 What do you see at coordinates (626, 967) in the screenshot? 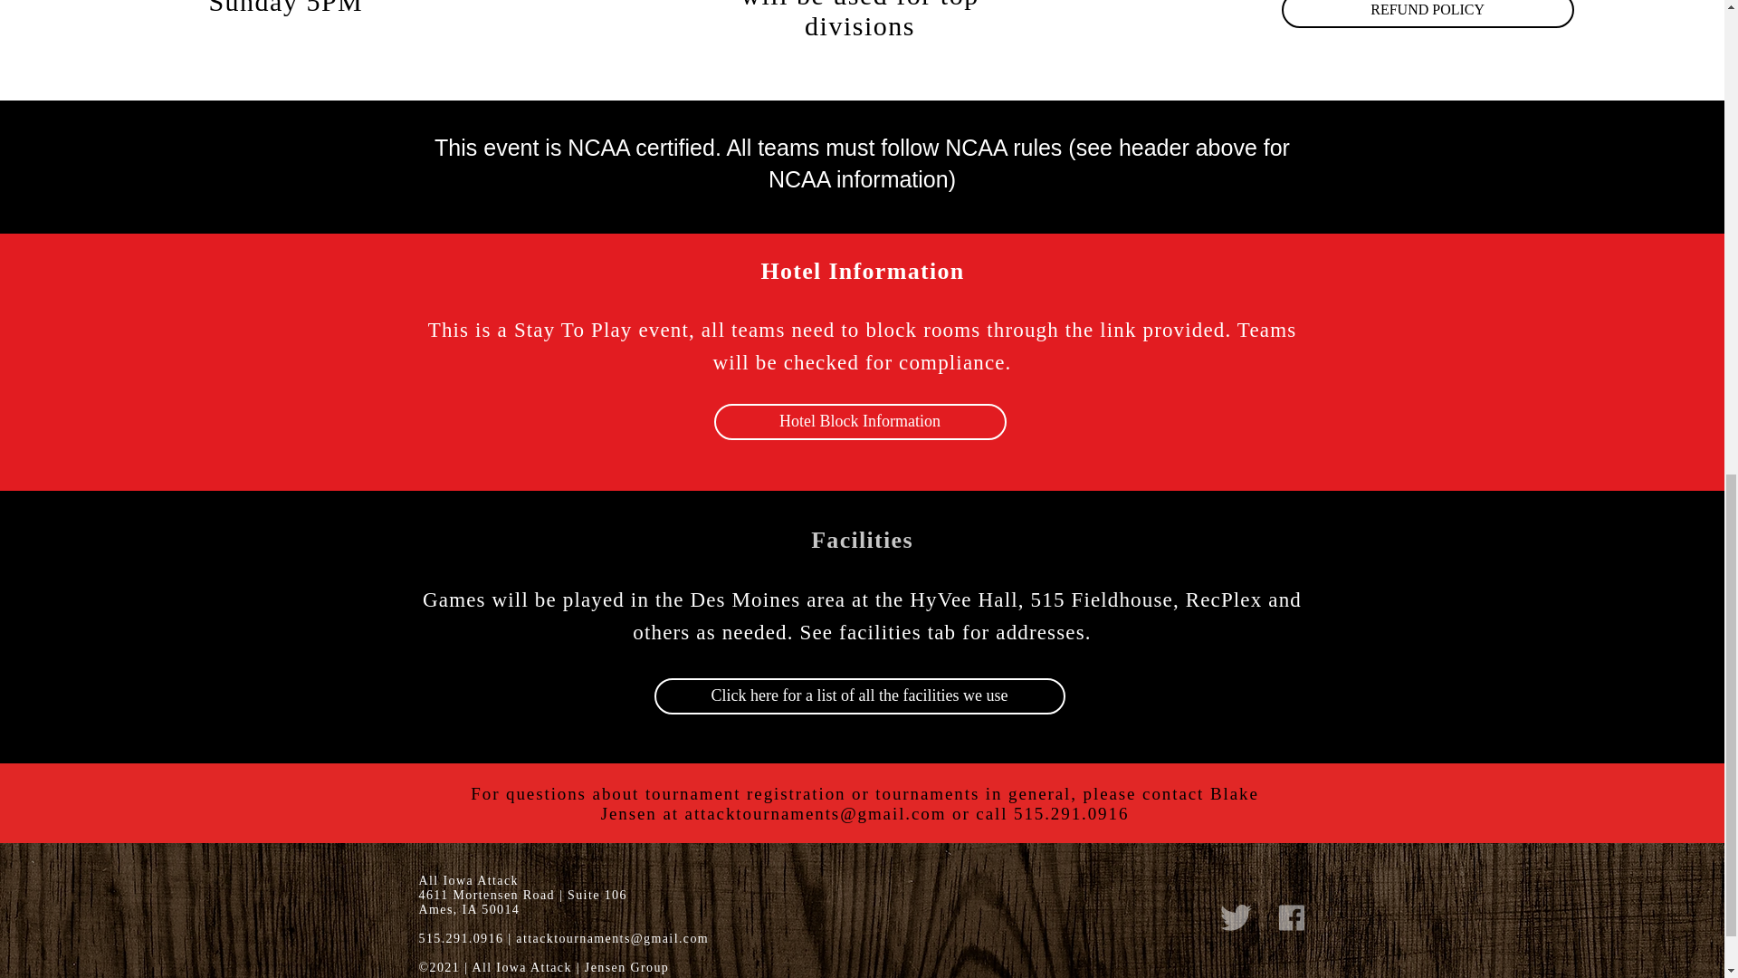
I see `Jensen Group` at bounding box center [626, 967].